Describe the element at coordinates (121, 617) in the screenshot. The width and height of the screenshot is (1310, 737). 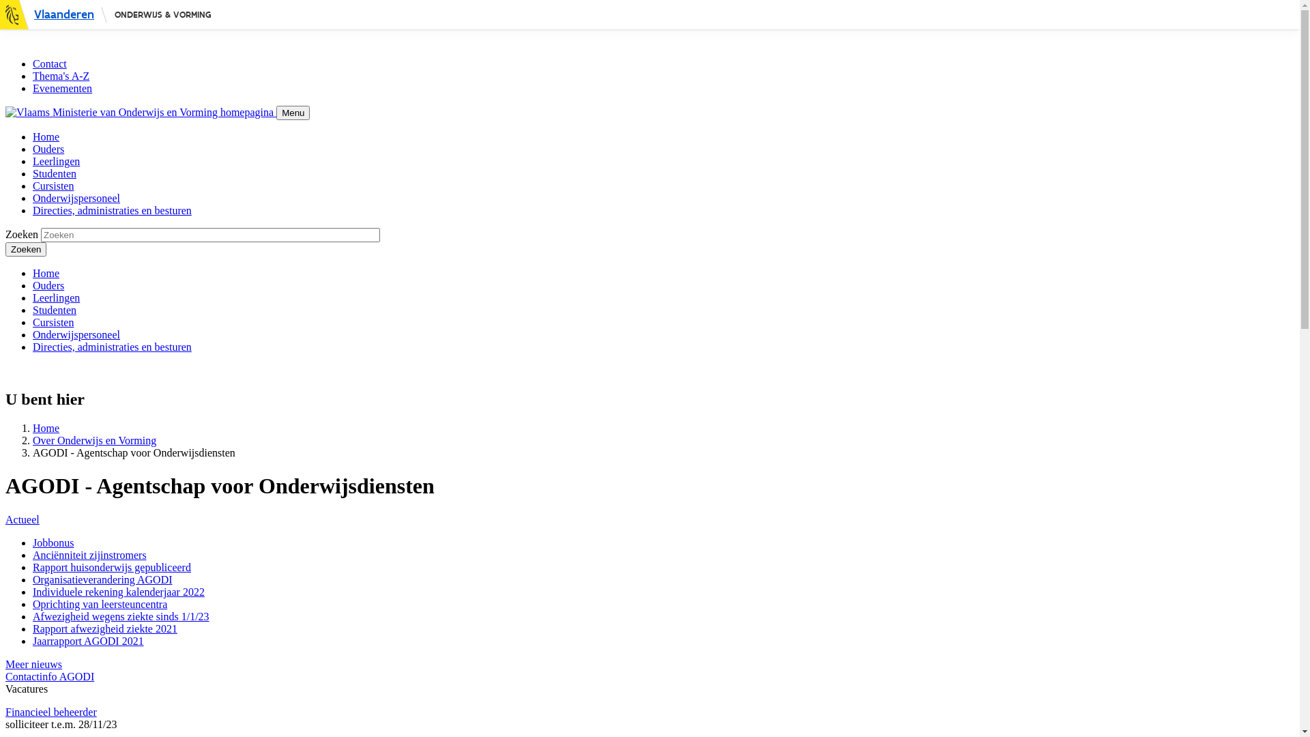
I see `Afwezigheid wegens ziekte sinds 1/1/23` at that location.